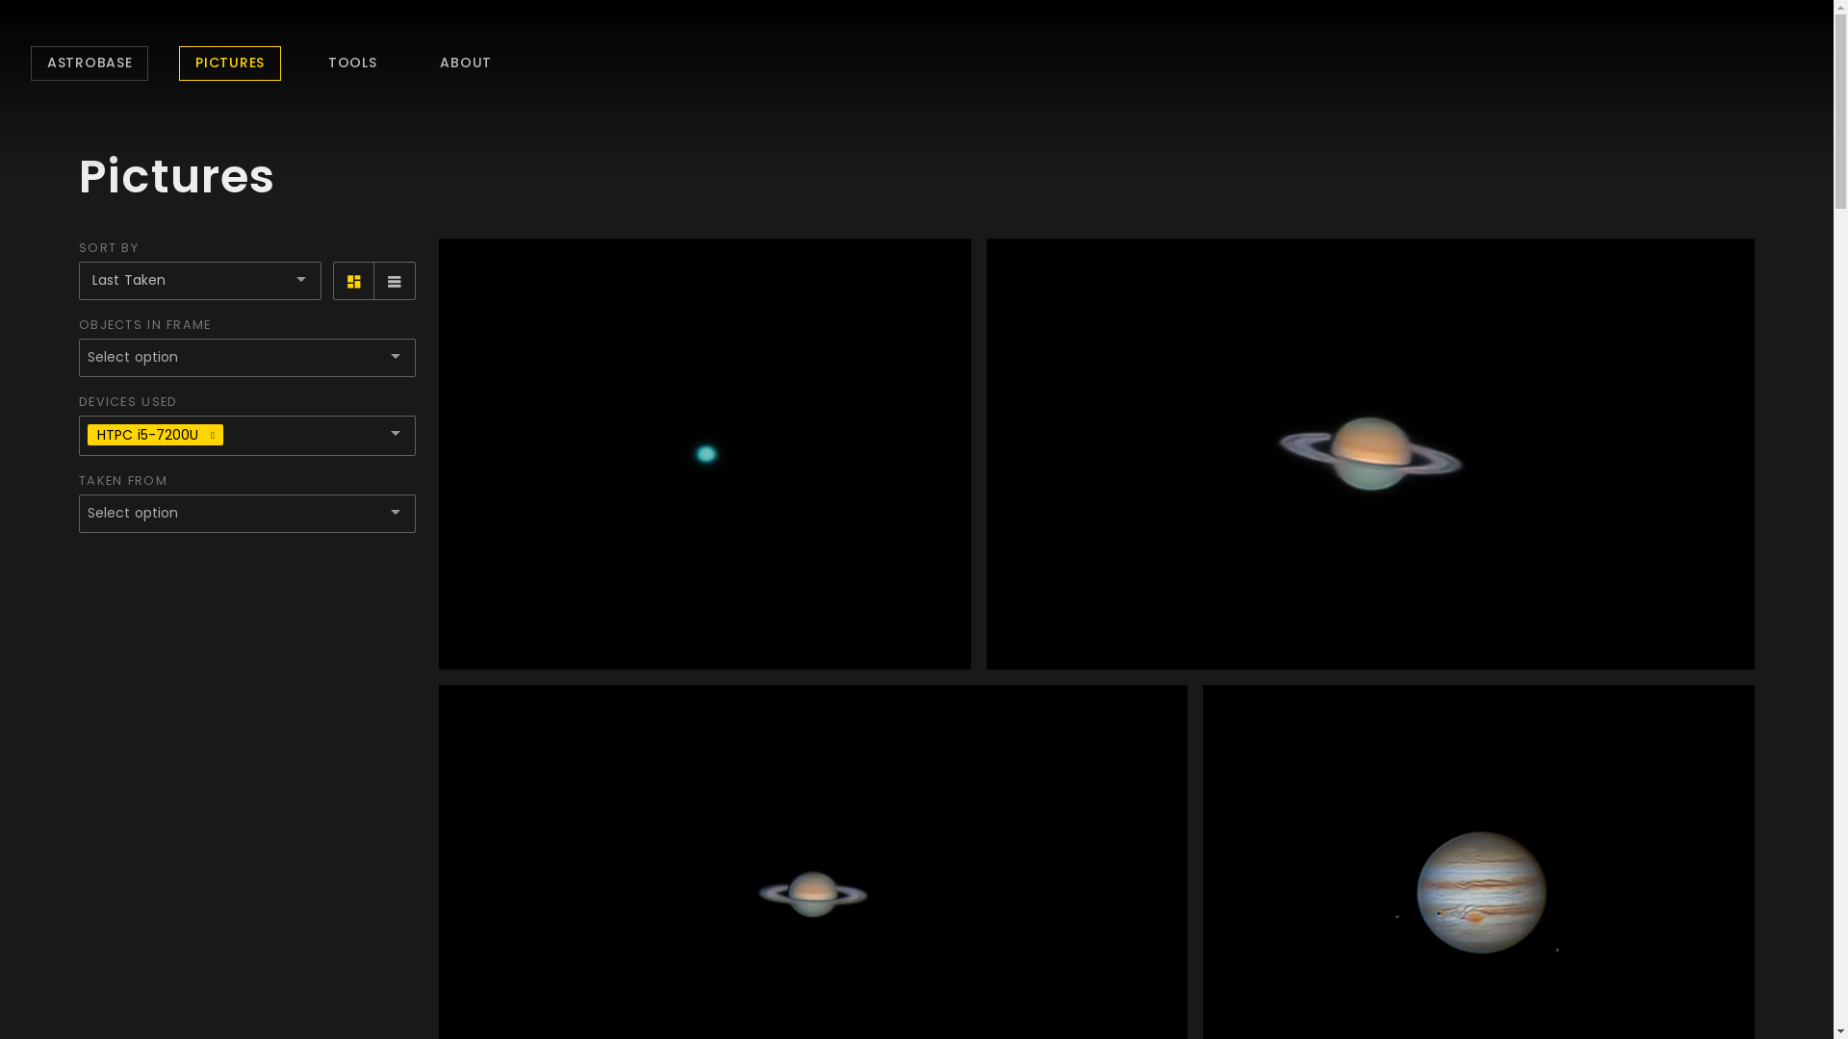 The height and width of the screenshot is (1039, 1848). Describe the element at coordinates (230, 63) in the screenshot. I see `PICTURES` at that location.